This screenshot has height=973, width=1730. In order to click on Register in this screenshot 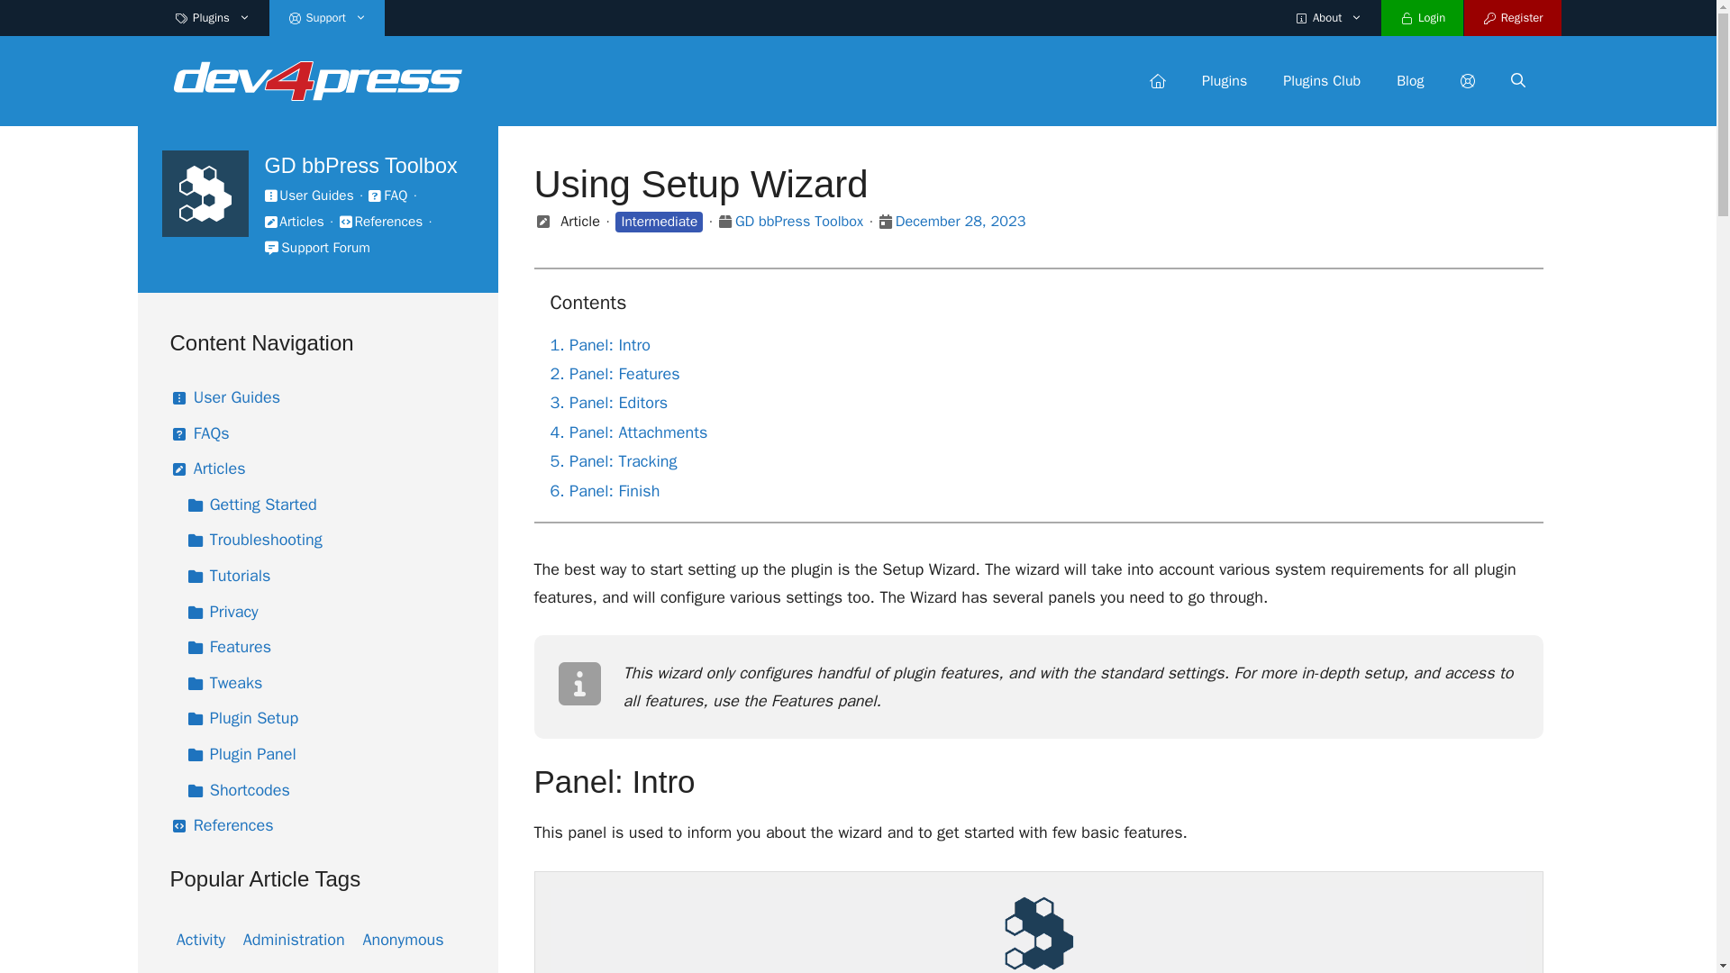, I will do `click(1512, 18)`.